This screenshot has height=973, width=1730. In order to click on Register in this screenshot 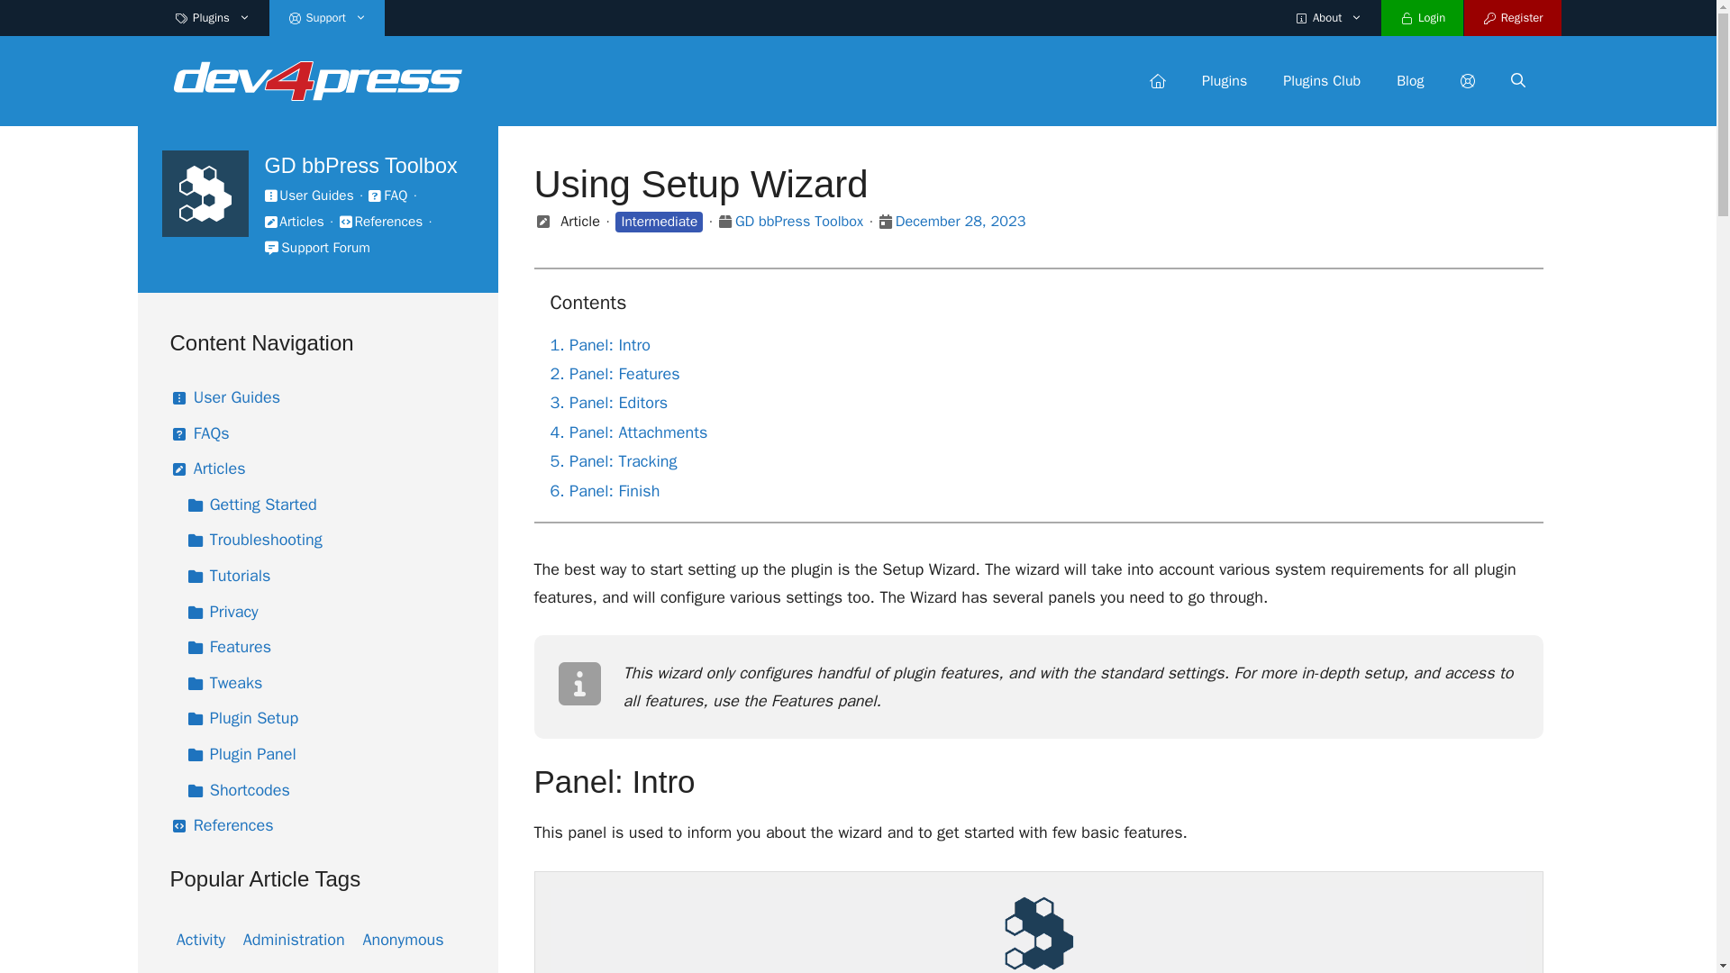, I will do `click(1512, 18)`.